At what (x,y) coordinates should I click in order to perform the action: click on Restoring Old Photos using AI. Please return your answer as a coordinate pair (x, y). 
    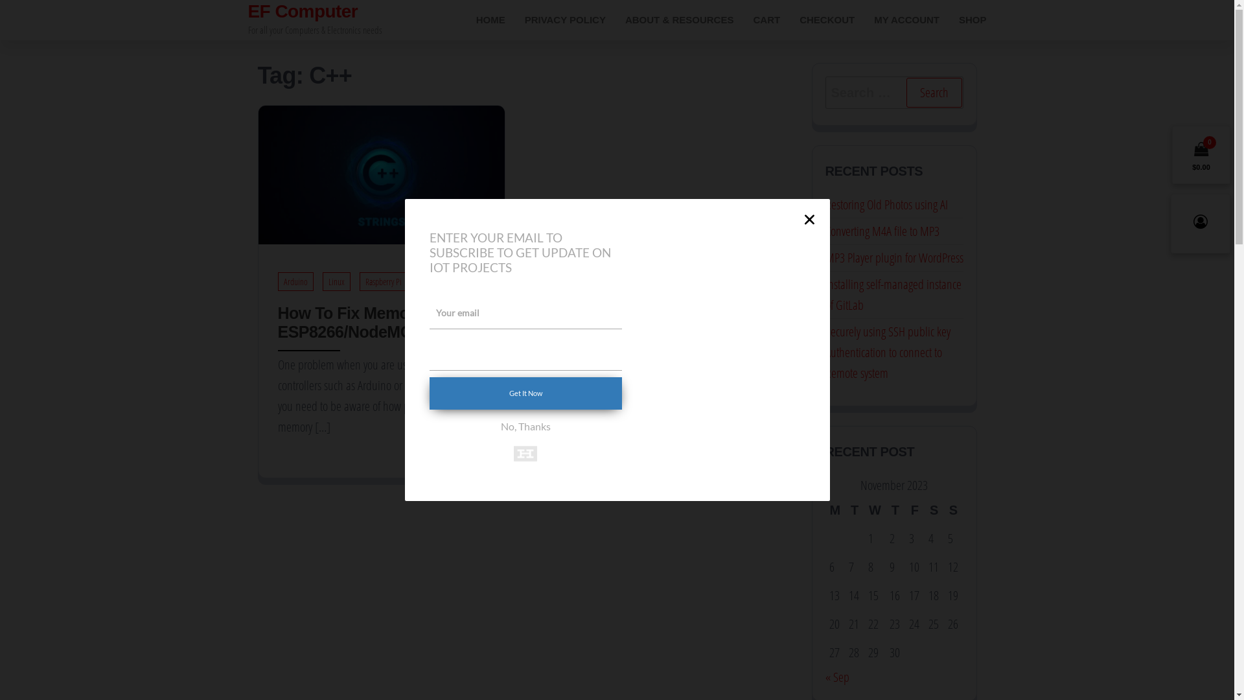
    Looking at the image, I should click on (886, 205).